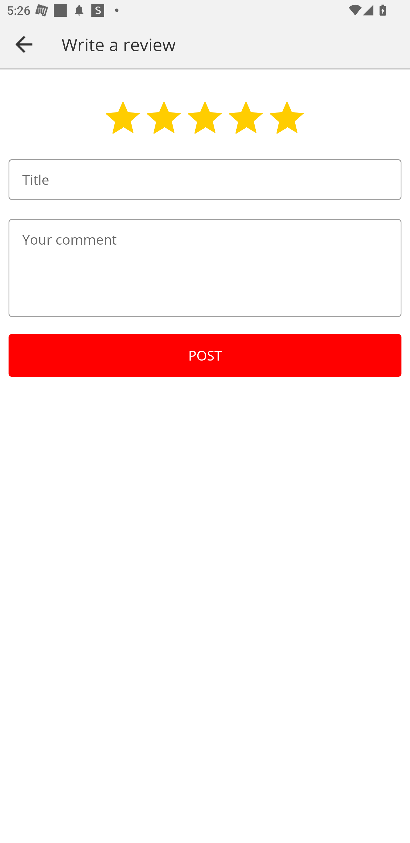 The image size is (410, 843). Describe the element at coordinates (205, 268) in the screenshot. I see `Your comment` at that location.